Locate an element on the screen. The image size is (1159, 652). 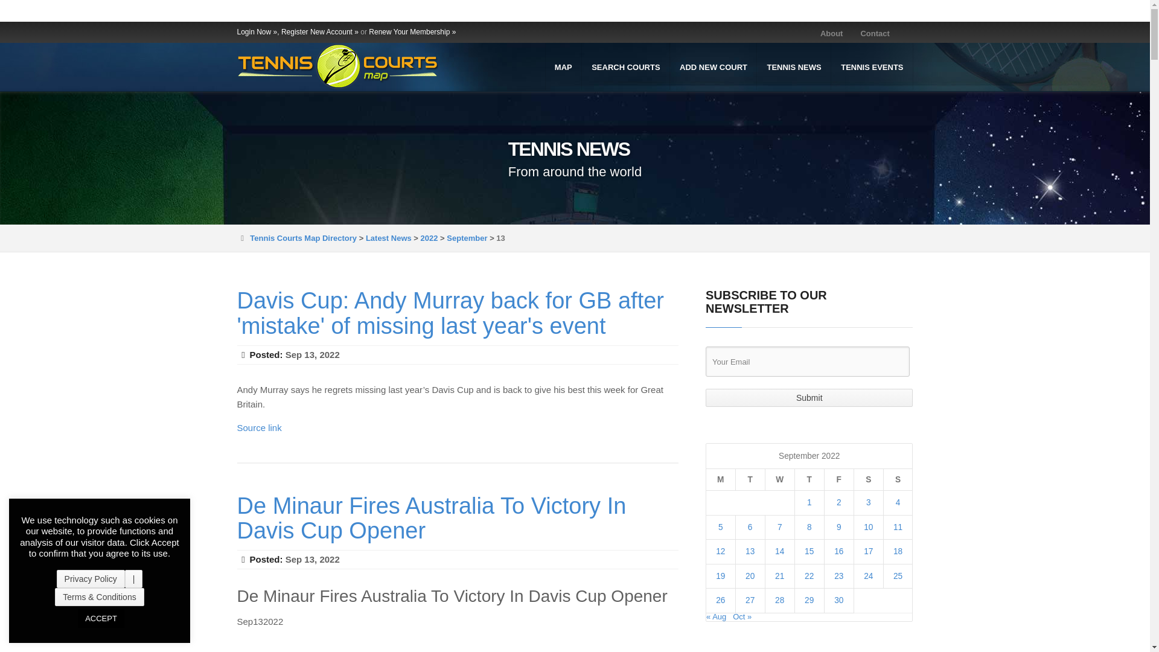
September is located at coordinates (466, 238).